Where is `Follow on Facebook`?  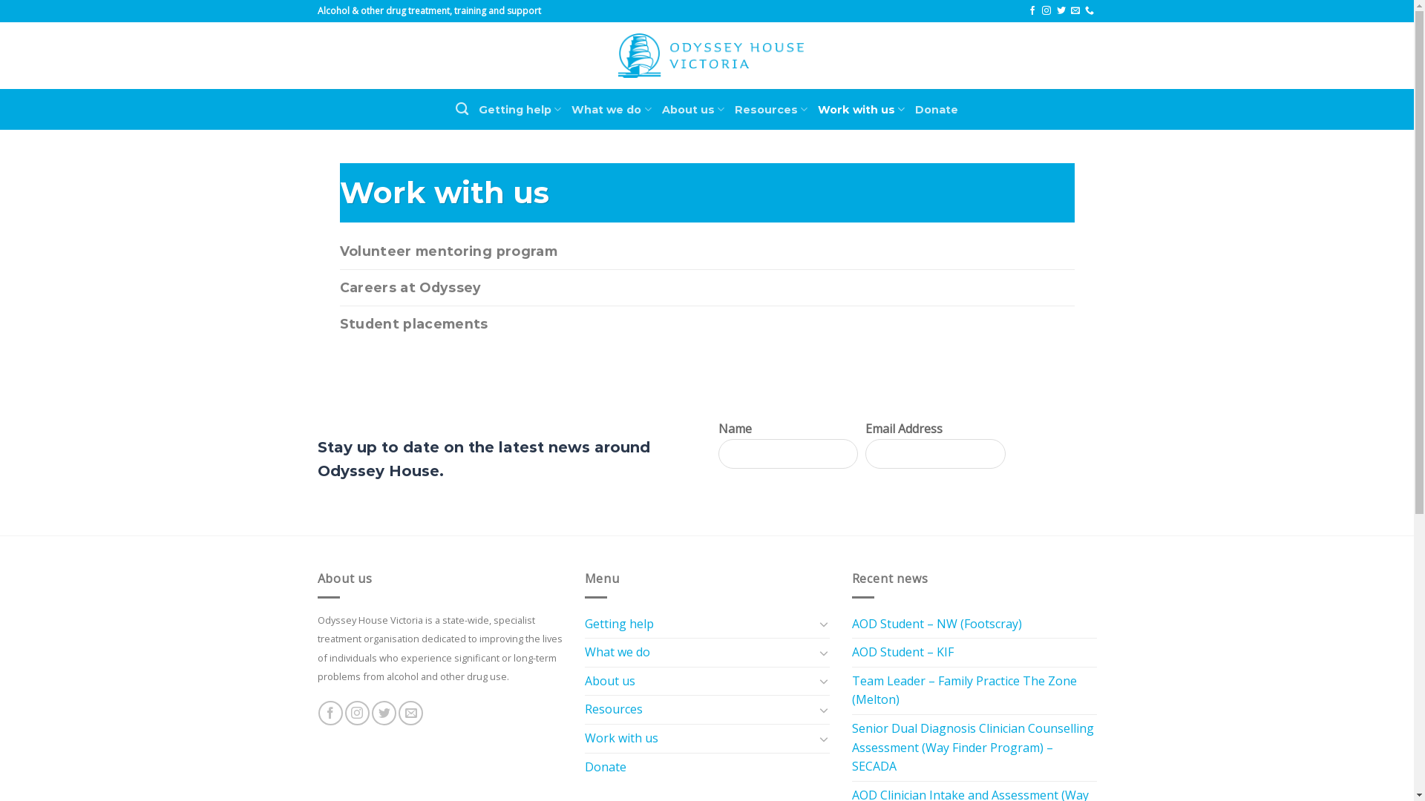
Follow on Facebook is located at coordinates (1032, 11).